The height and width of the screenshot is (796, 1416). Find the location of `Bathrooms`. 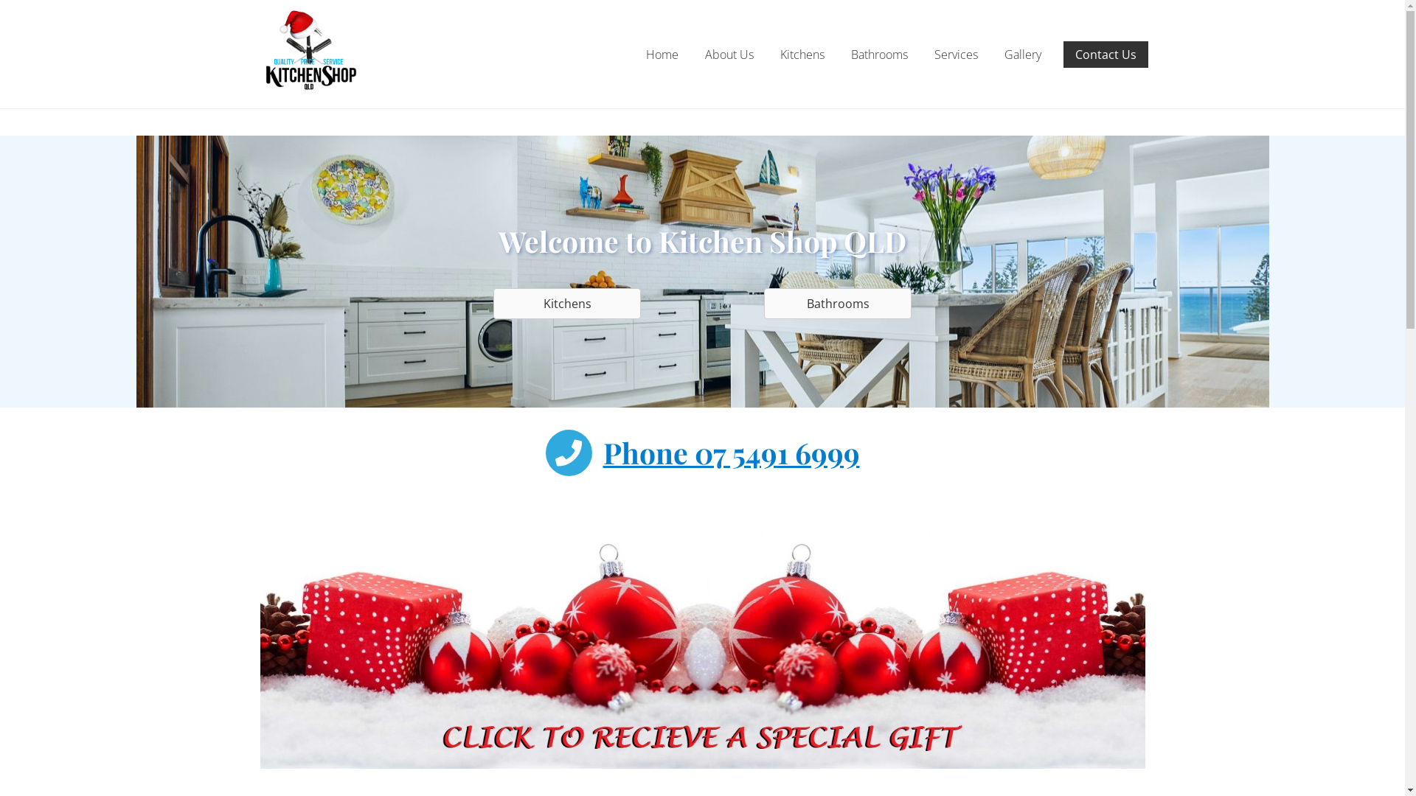

Bathrooms is located at coordinates (879, 55).